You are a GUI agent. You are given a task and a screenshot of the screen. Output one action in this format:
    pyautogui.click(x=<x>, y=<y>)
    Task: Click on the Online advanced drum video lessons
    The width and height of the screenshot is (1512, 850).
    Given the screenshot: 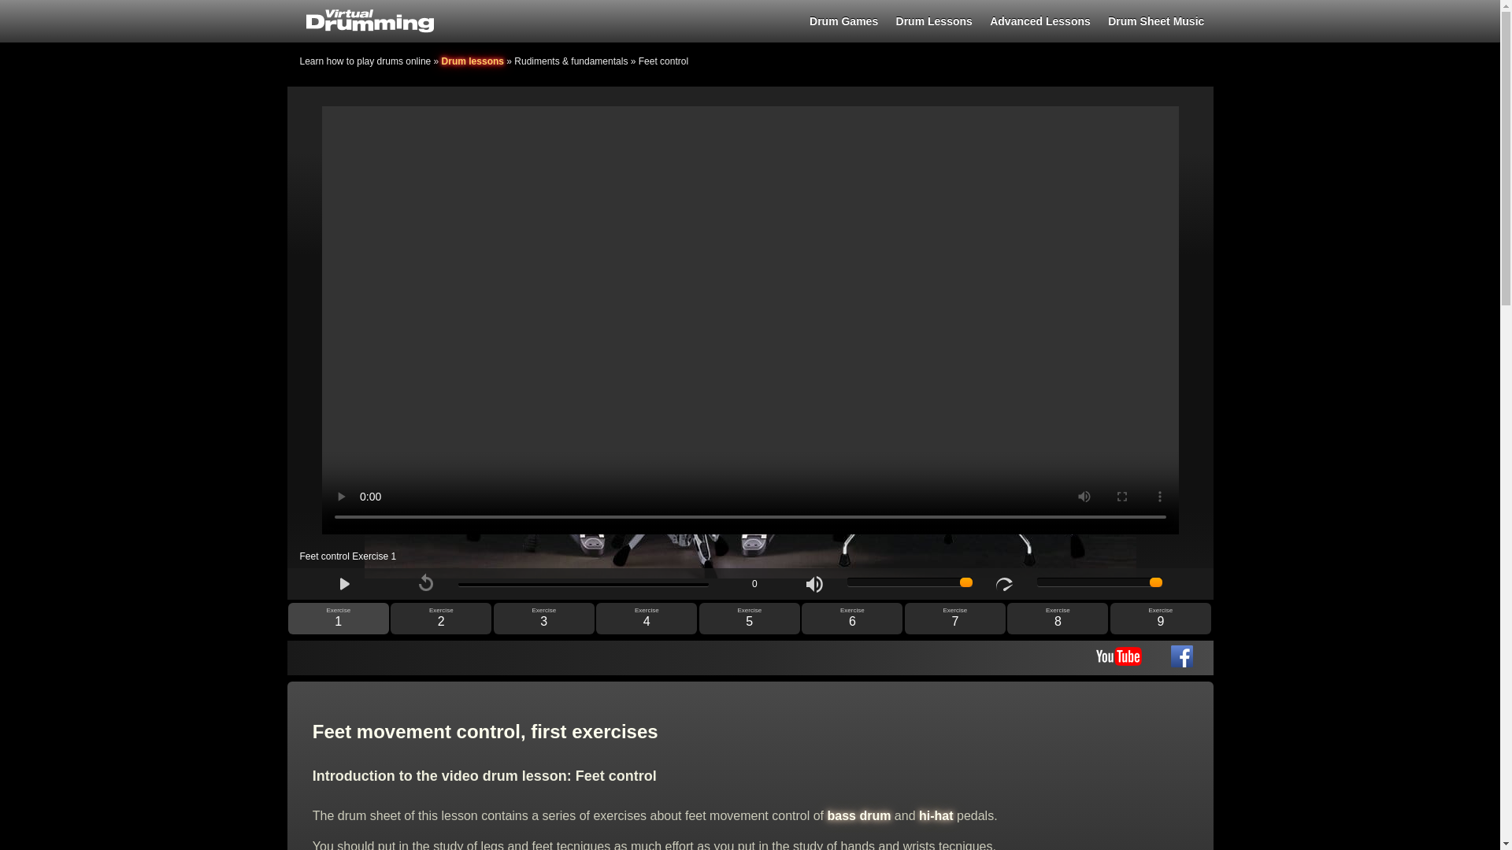 What is the action you would take?
    pyautogui.click(x=1039, y=21)
    